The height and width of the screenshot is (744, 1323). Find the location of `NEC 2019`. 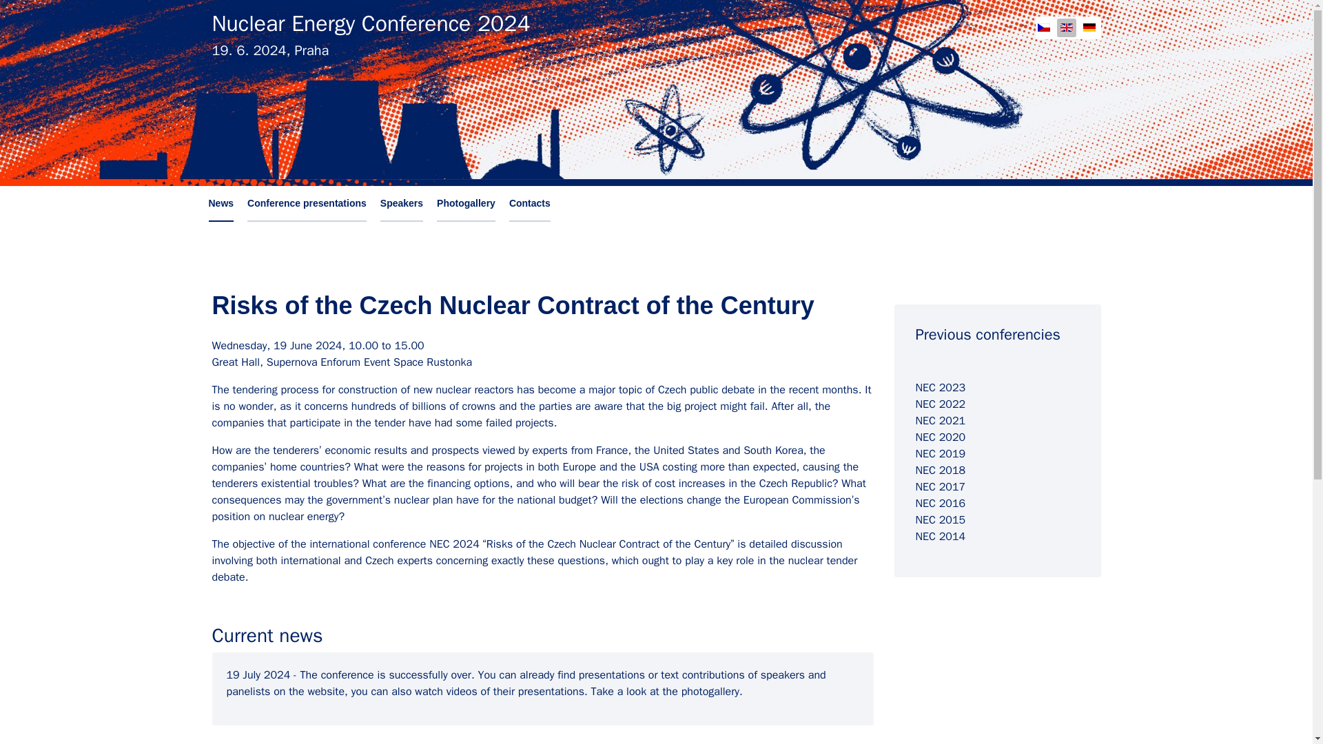

NEC 2019 is located at coordinates (940, 453).